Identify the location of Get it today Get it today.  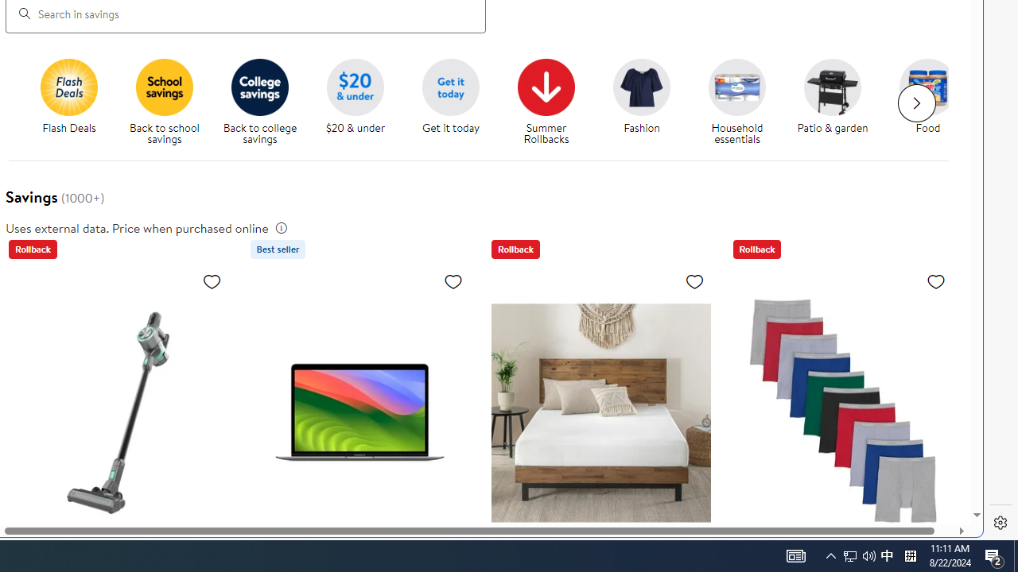
(450, 97).